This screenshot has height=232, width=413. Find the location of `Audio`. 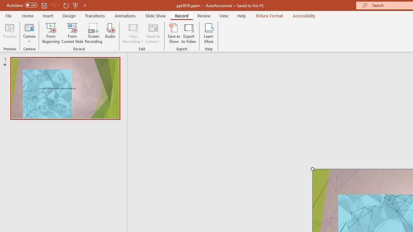

Audio is located at coordinates (110, 33).